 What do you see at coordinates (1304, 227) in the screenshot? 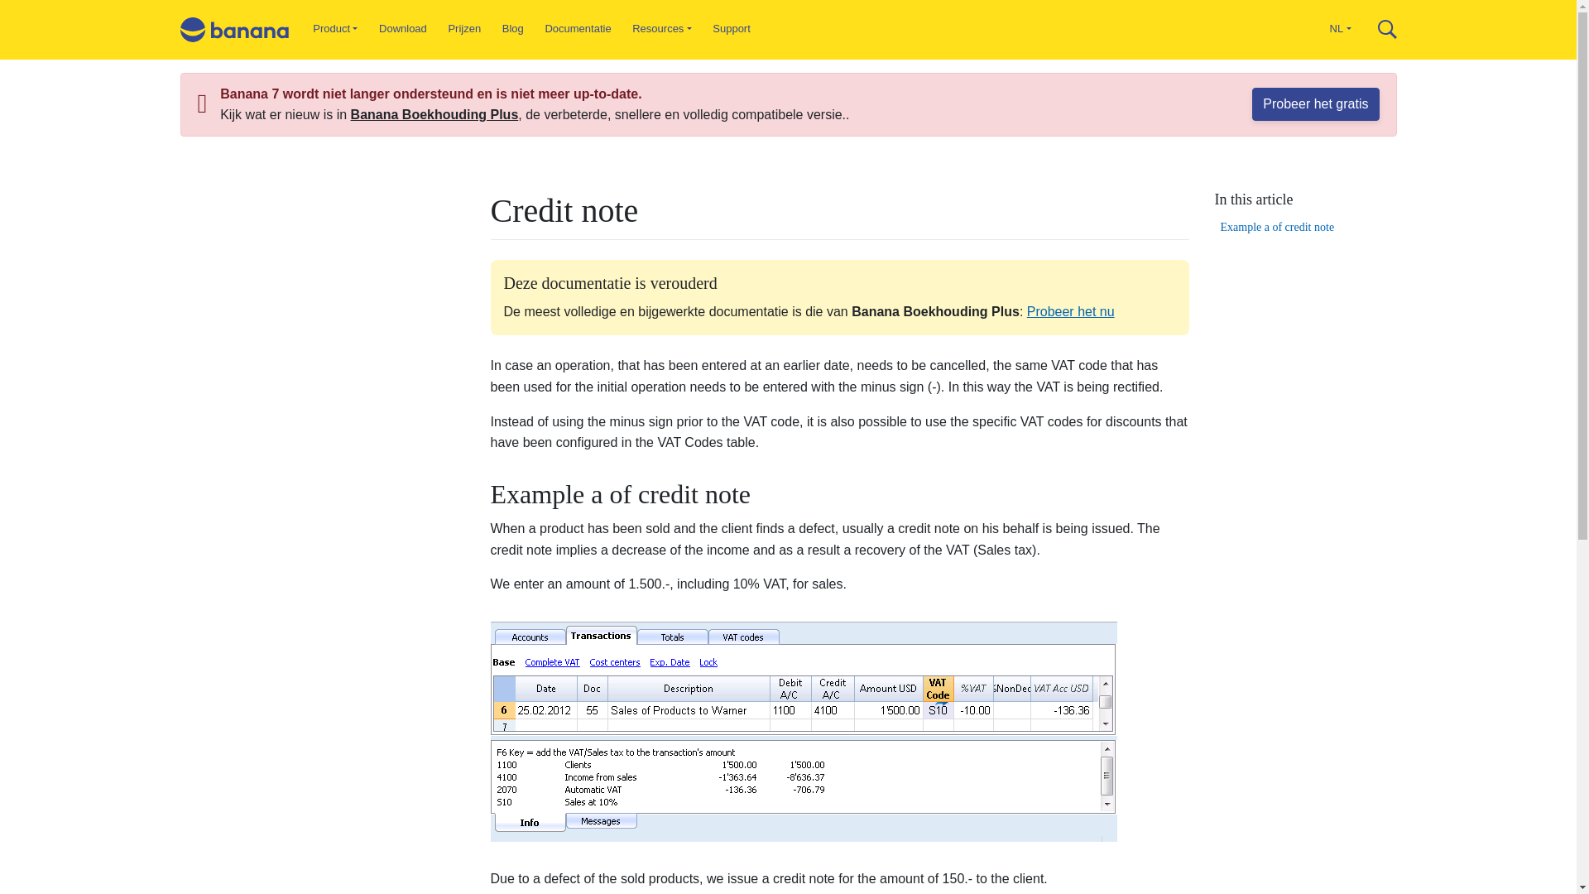
I see `Example a of credit note` at bounding box center [1304, 227].